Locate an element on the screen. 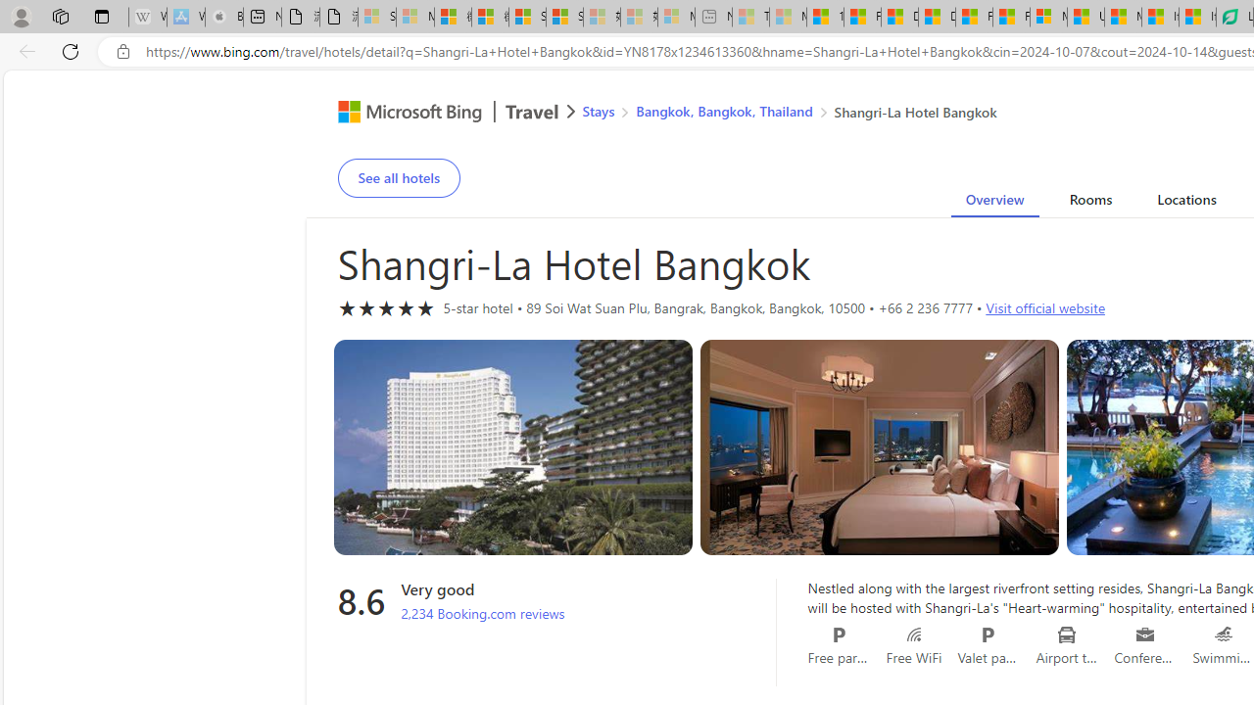 The height and width of the screenshot is (705, 1254). 5-star hotel  is located at coordinates (386, 307).